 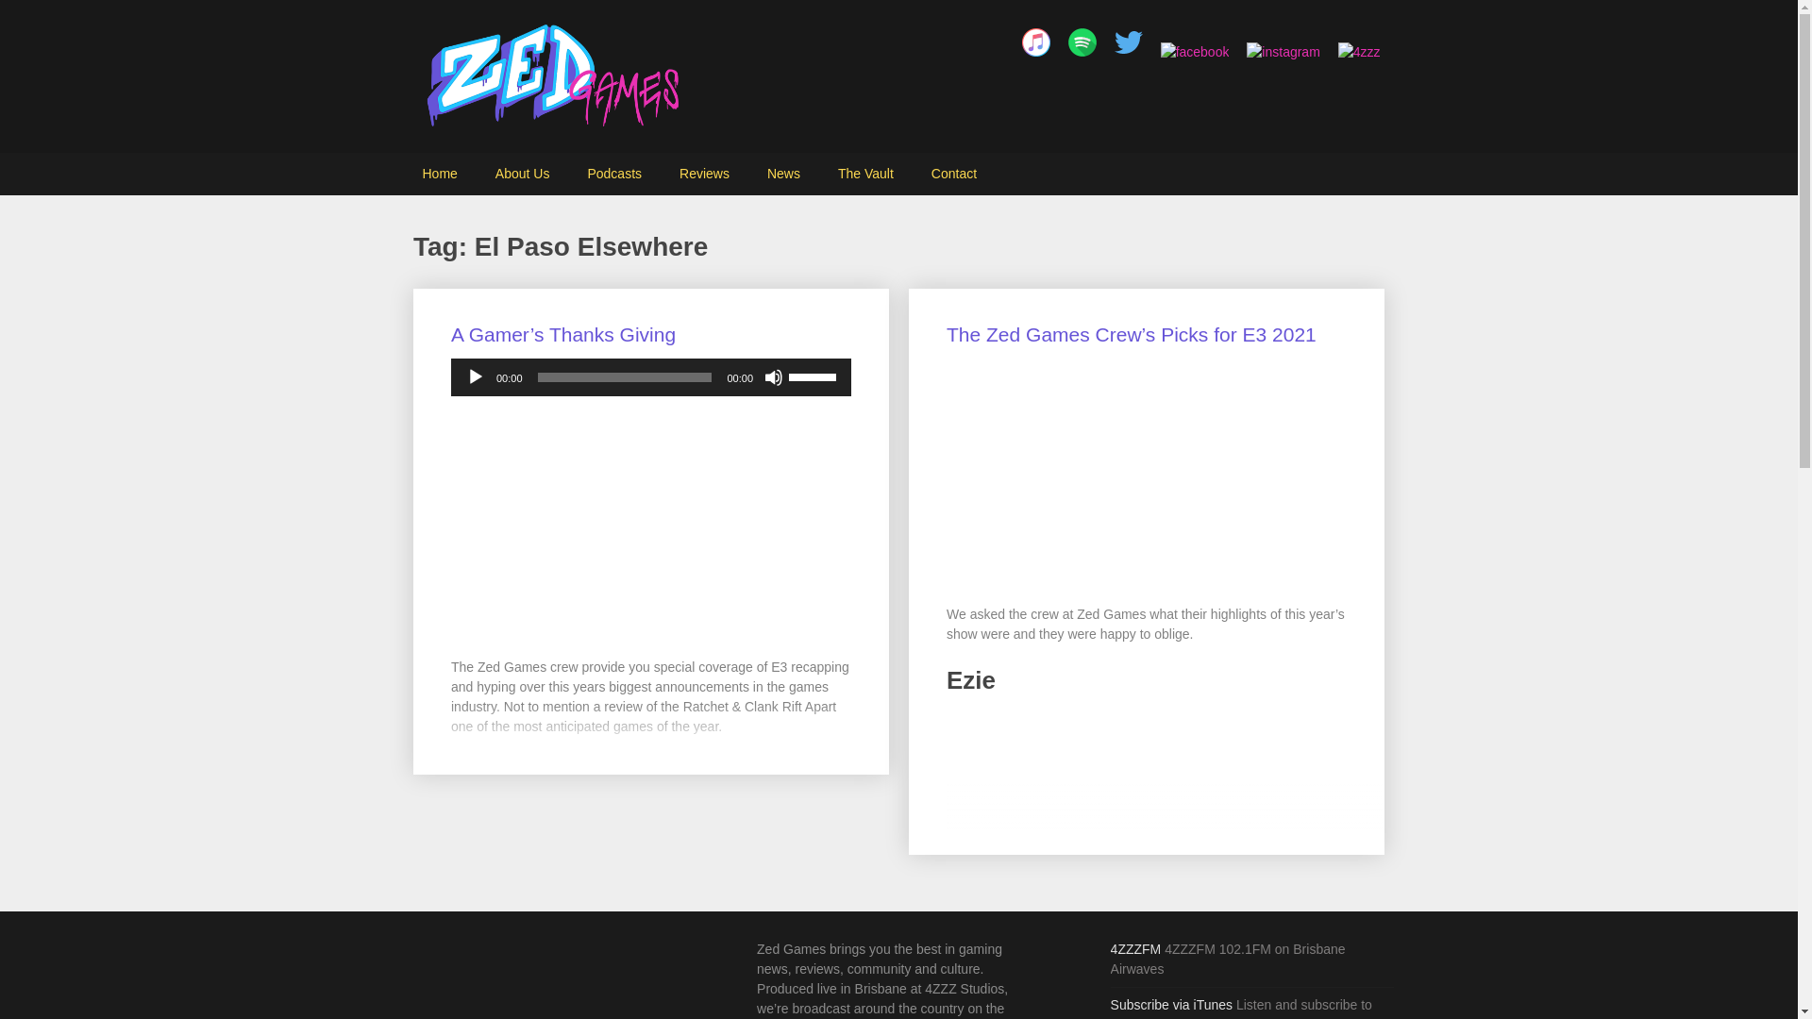 What do you see at coordinates (865, 174) in the screenshot?
I see `The Vault` at bounding box center [865, 174].